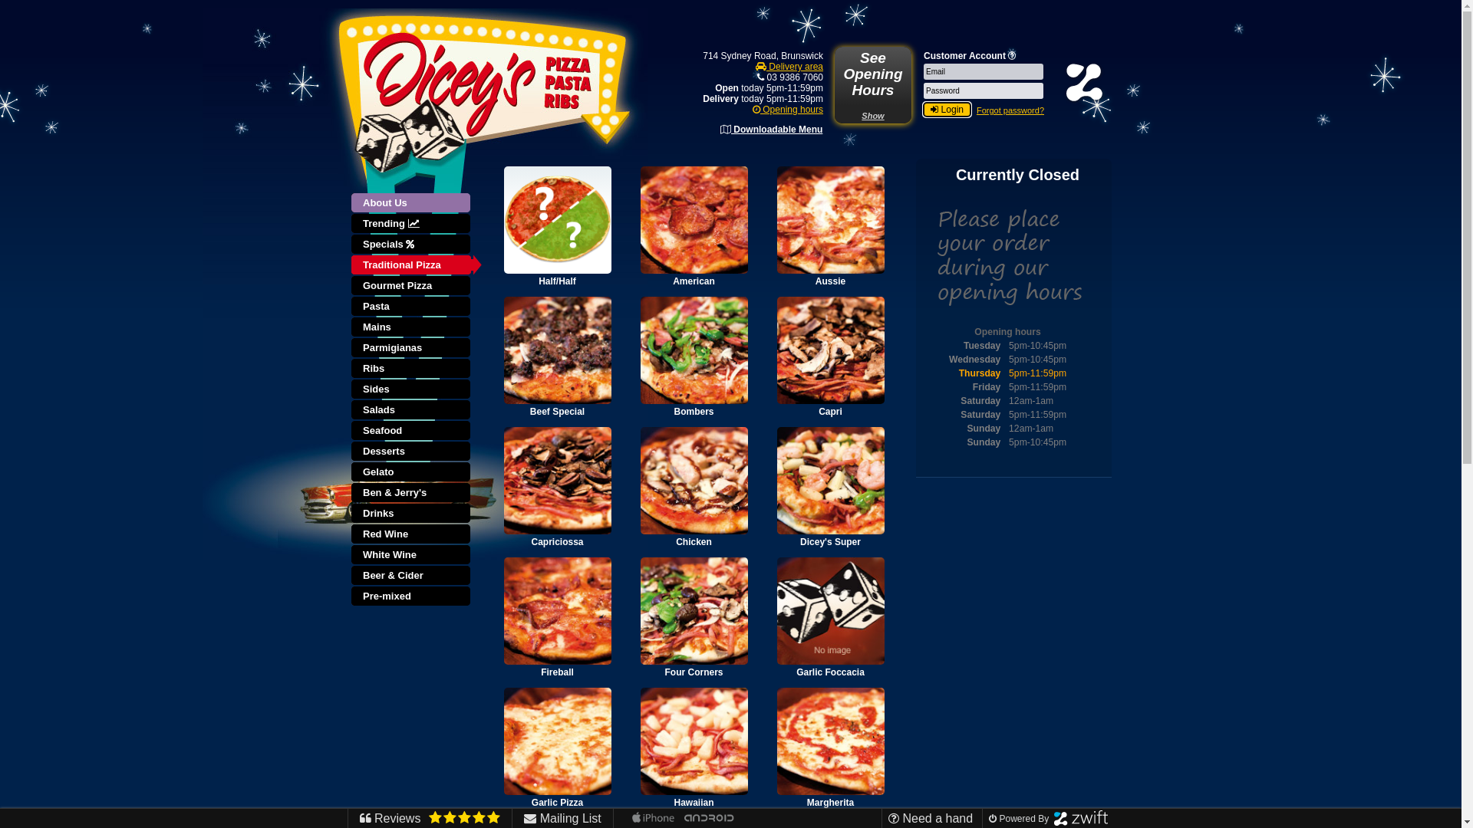 The height and width of the screenshot is (828, 1473). What do you see at coordinates (412, 555) in the screenshot?
I see `White Wine` at bounding box center [412, 555].